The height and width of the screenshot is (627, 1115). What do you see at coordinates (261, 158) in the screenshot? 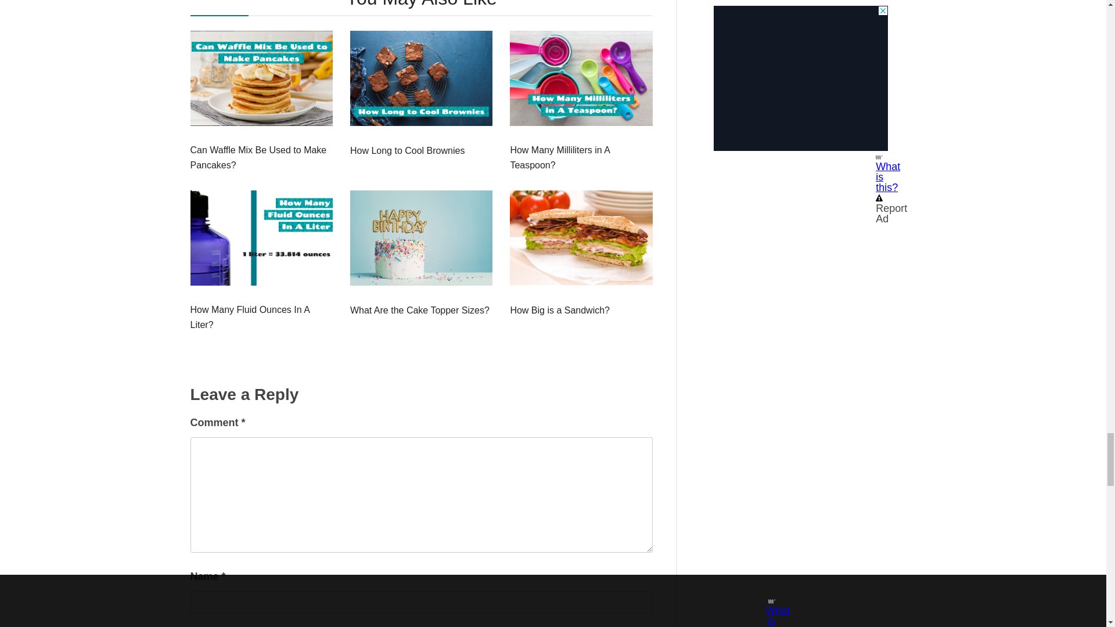
I see `Can Waffle Mix Be Used to Make Pancakes?` at bounding box center [261, 158].